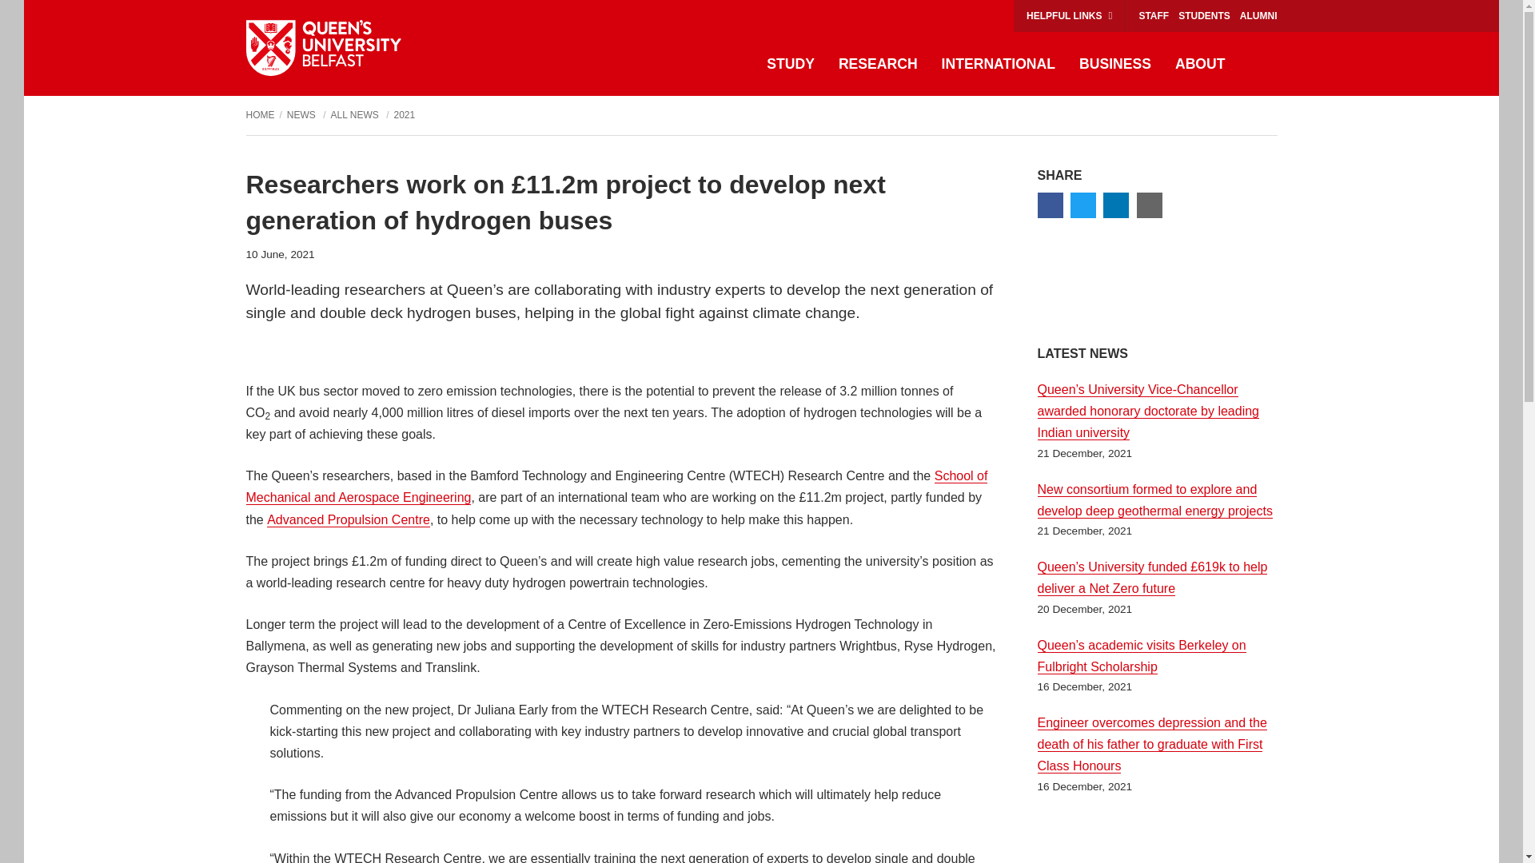 This screenshot has width=1535, height=863. I want to click on ALUMNI, so click(1258, 16).